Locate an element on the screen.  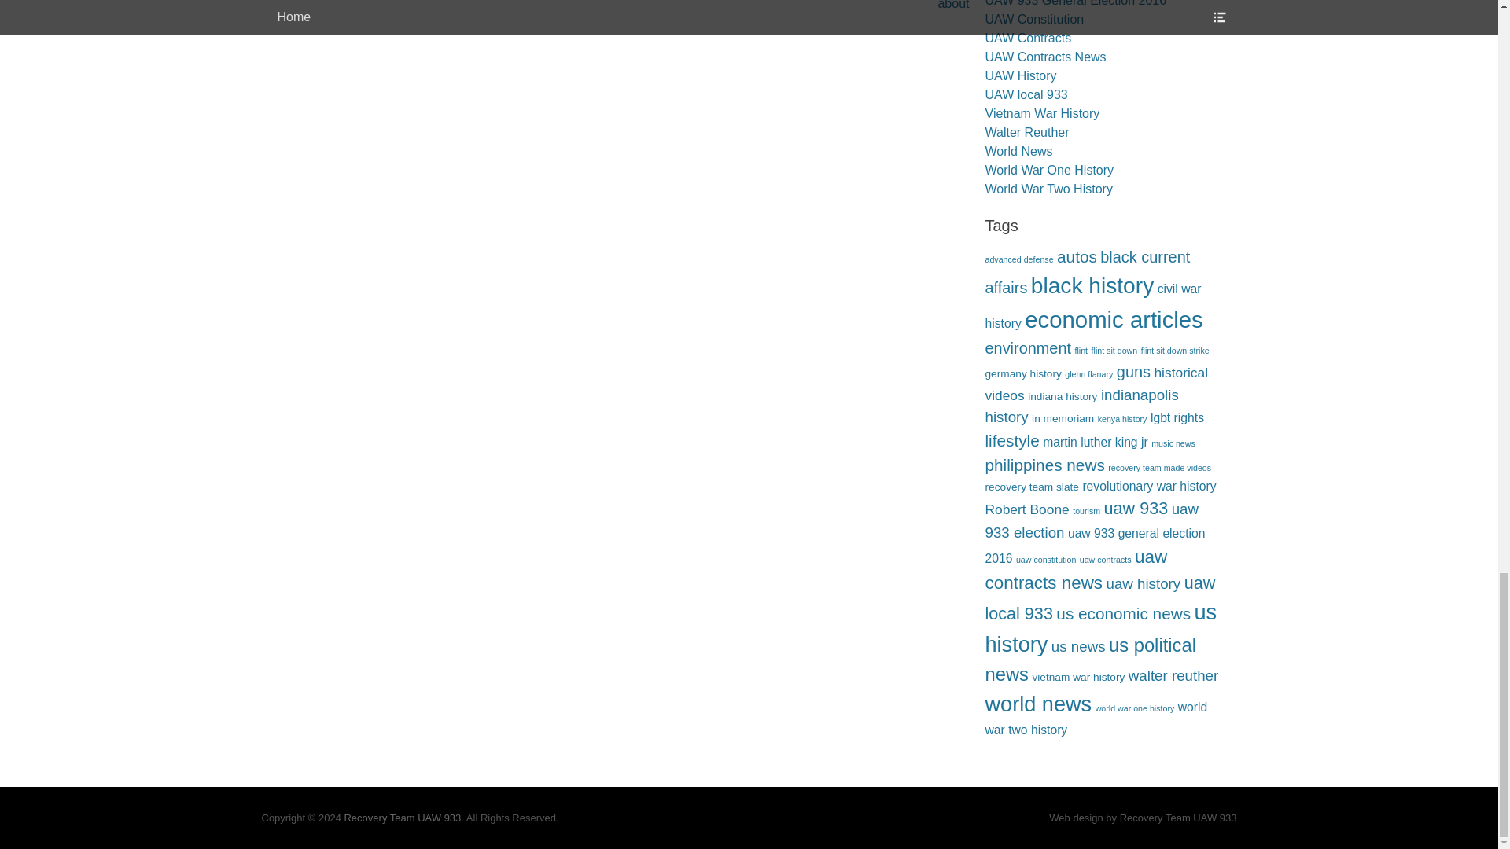
3 topics is located at coordinates (1092, 306).